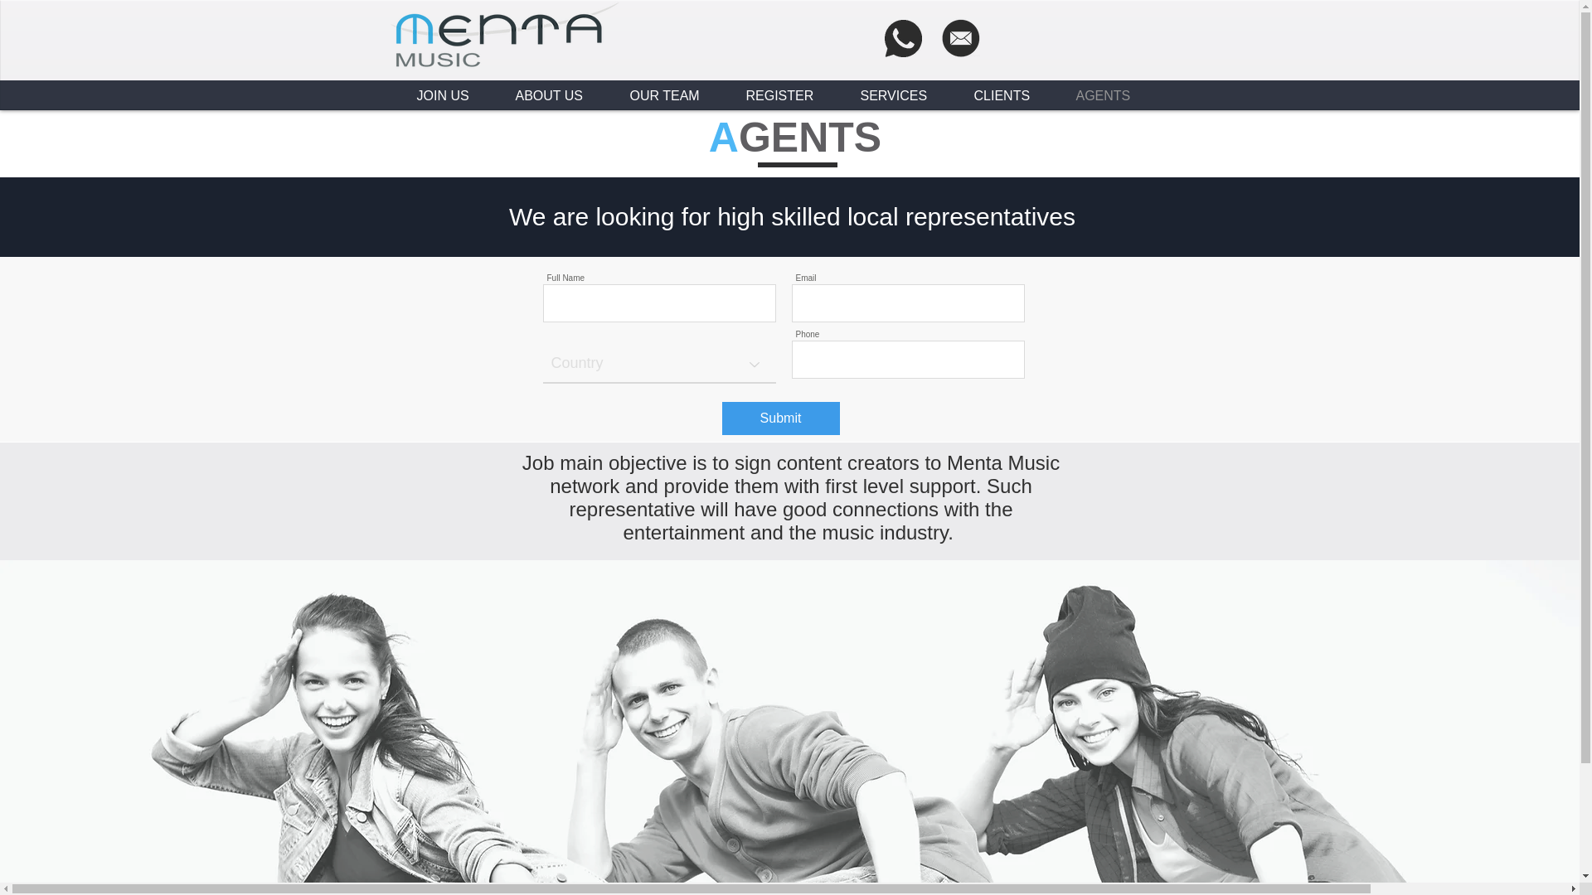  Describe the element at coordinates (560, 96) in the screenshot. I see `ABOUT US` at that location.